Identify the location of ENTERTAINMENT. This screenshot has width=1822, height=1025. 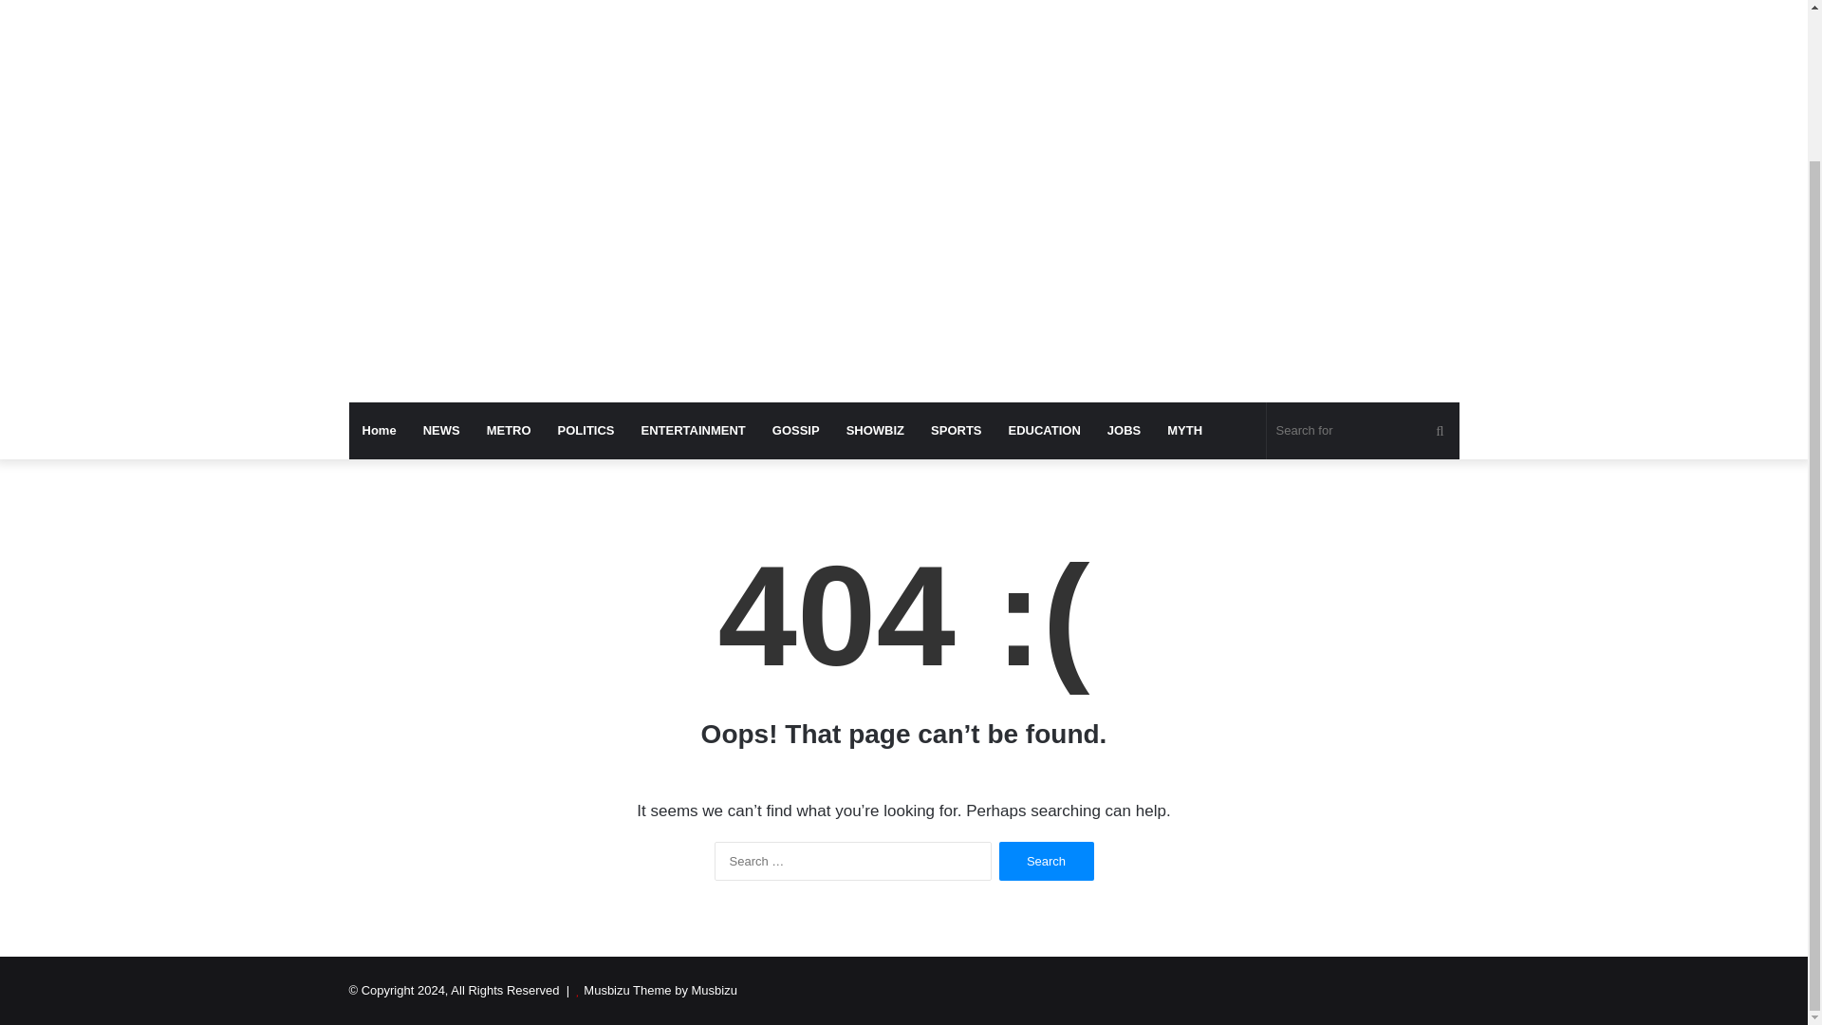
(694, 431).